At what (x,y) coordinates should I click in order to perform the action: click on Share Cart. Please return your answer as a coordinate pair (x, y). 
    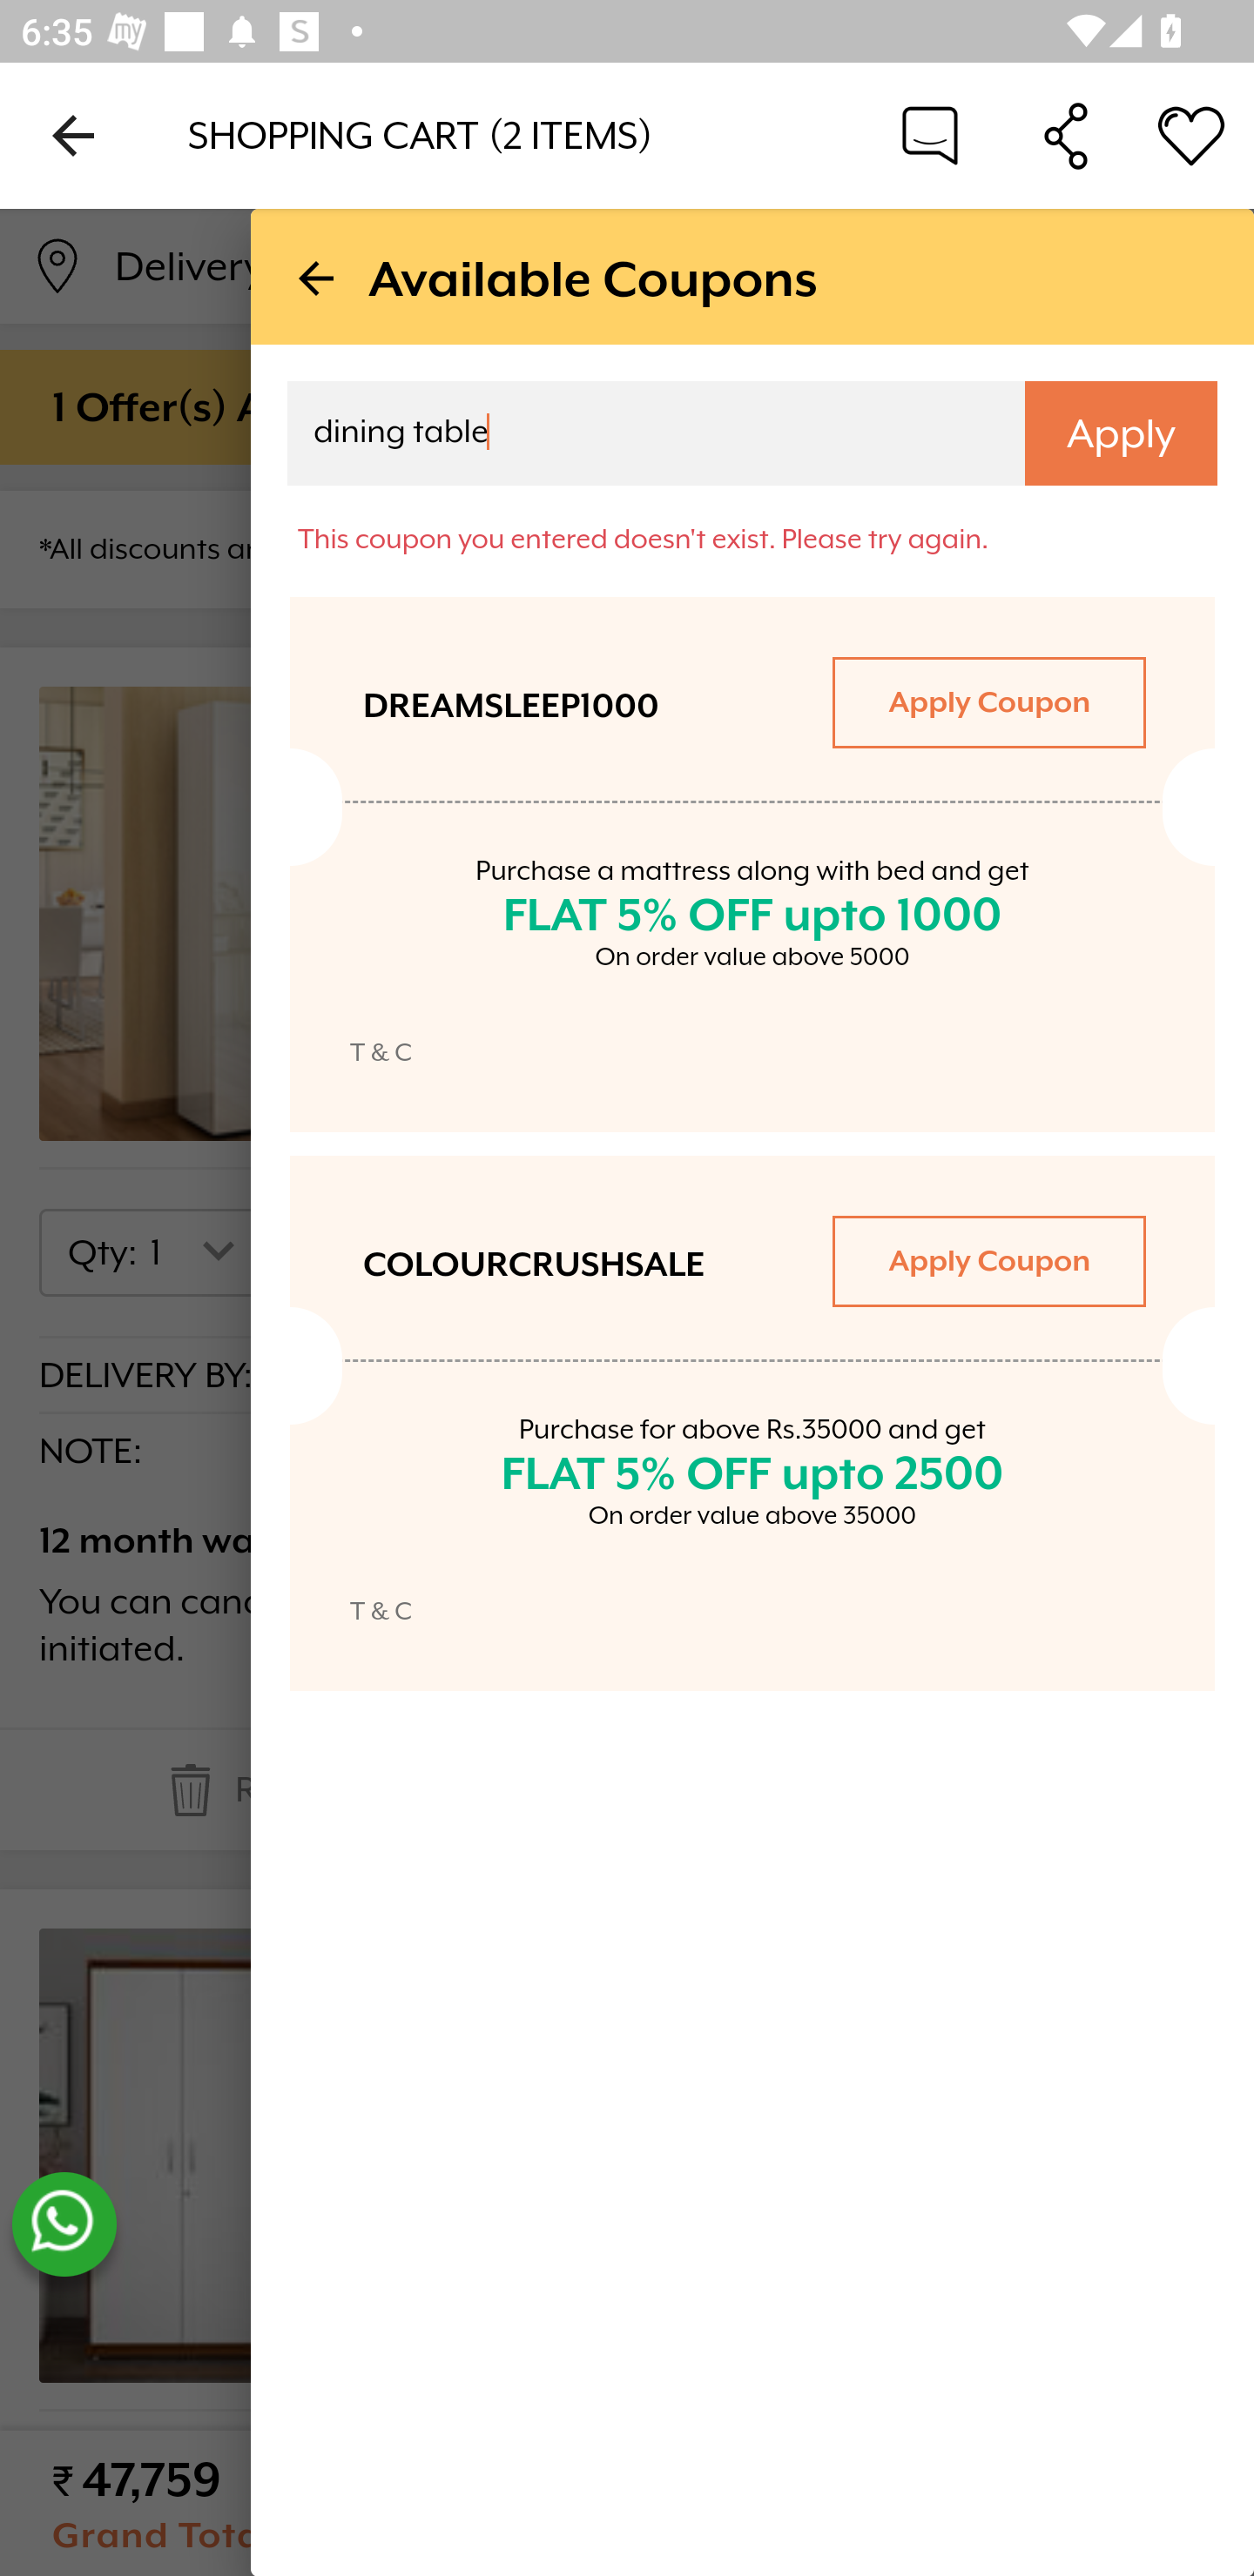
    Looking at the image, I should click on (1066, 134).